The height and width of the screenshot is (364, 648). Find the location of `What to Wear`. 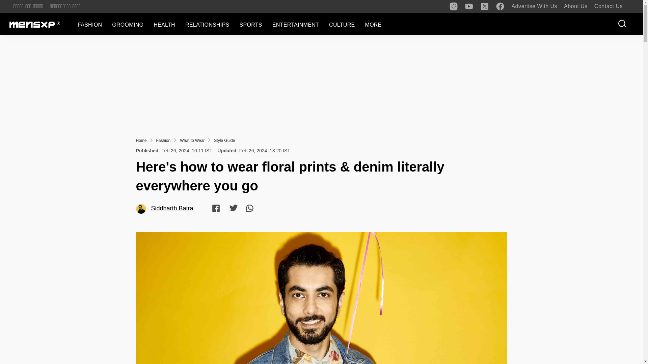

What to Wear is located at coordinates (192, 141).